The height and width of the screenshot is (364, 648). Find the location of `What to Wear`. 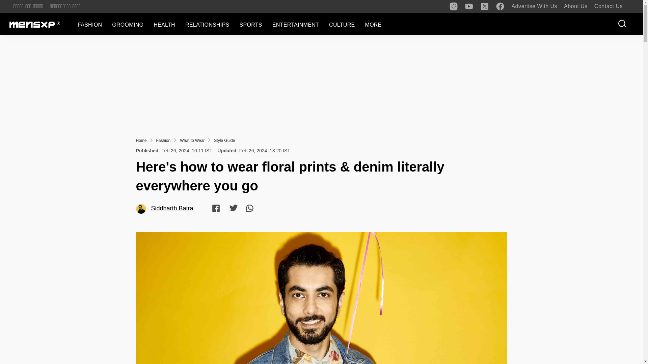

What to Wear is located at coordinates (192, 141).